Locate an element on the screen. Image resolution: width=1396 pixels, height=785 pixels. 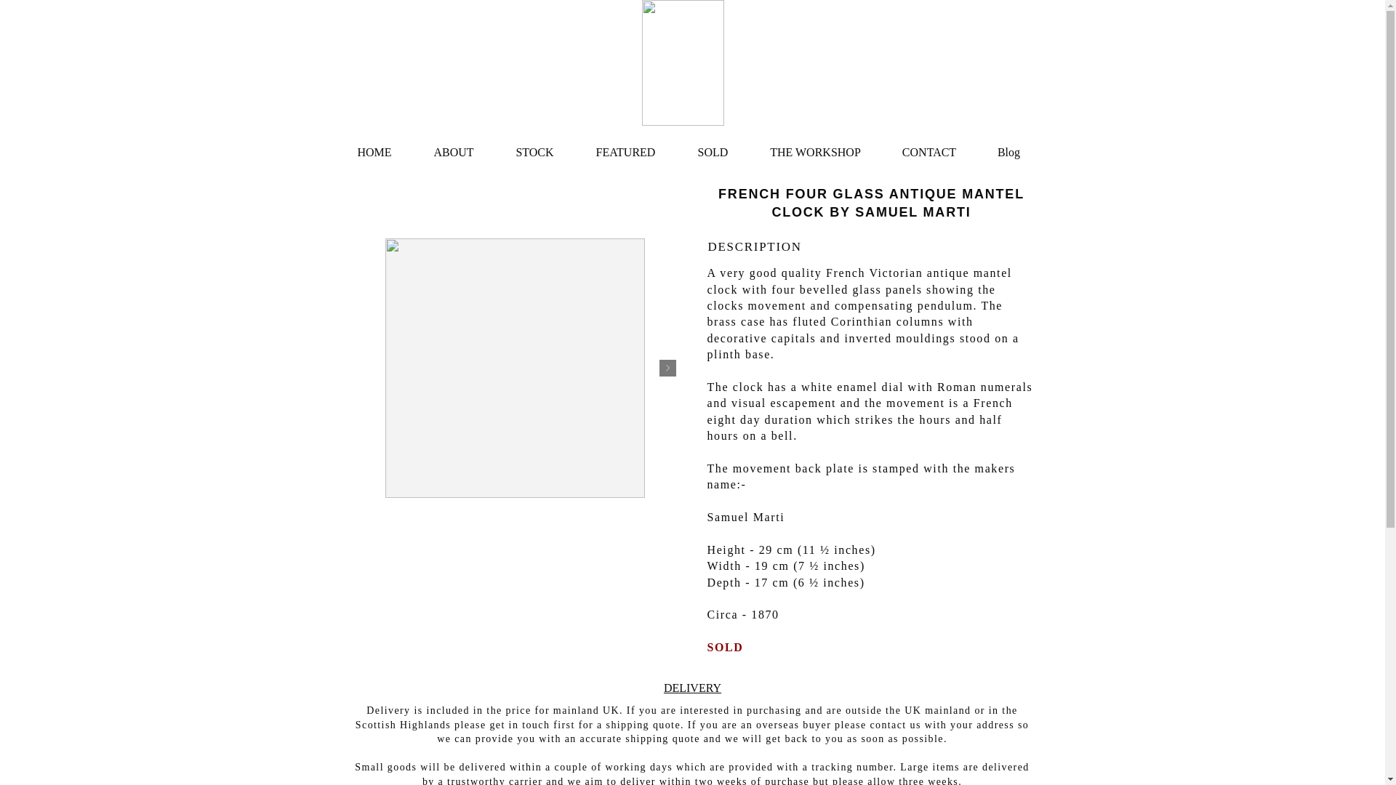
Blog is located at coordinates (1009, 145).